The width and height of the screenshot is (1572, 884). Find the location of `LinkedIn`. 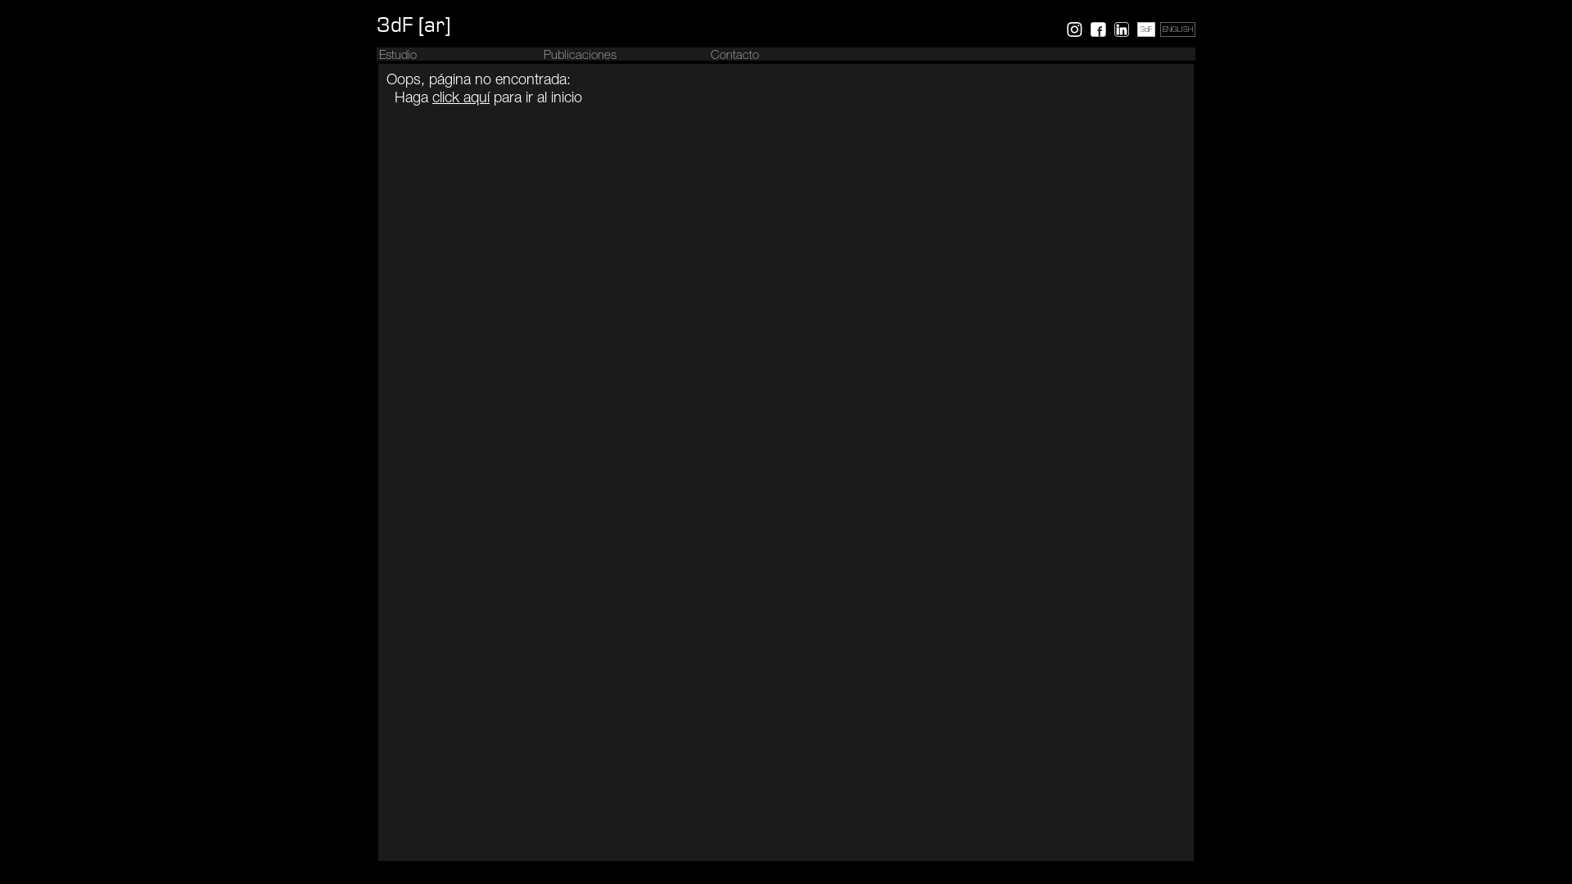

LinkedIn is located at coordinates (1122, 29).